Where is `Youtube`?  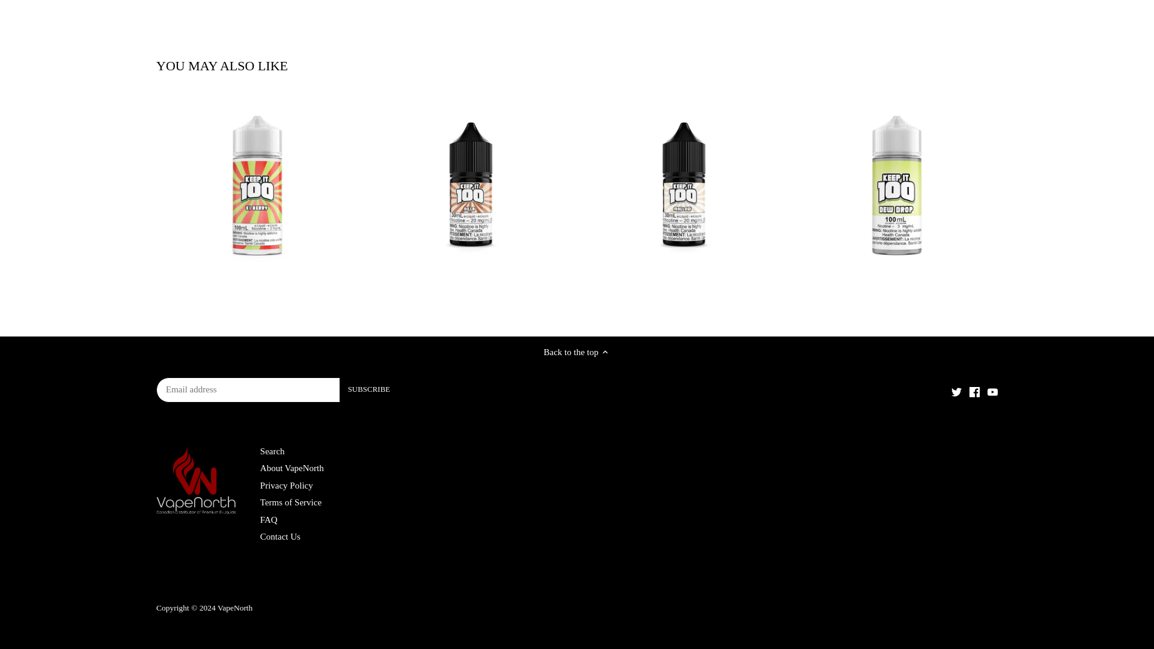 Youtube is located at coordinates (993, 392).